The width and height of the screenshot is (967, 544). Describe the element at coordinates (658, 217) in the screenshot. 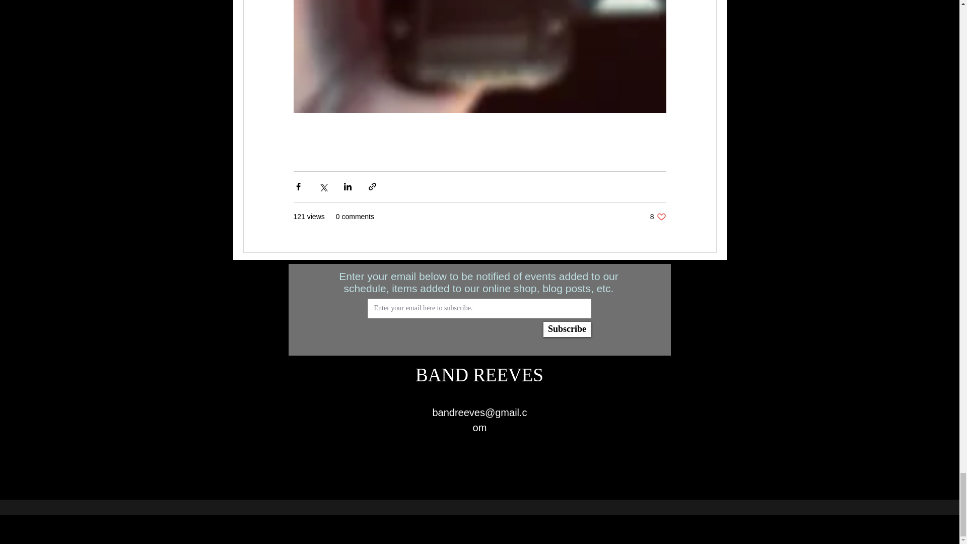

I see `BAND REEVES` at that location.